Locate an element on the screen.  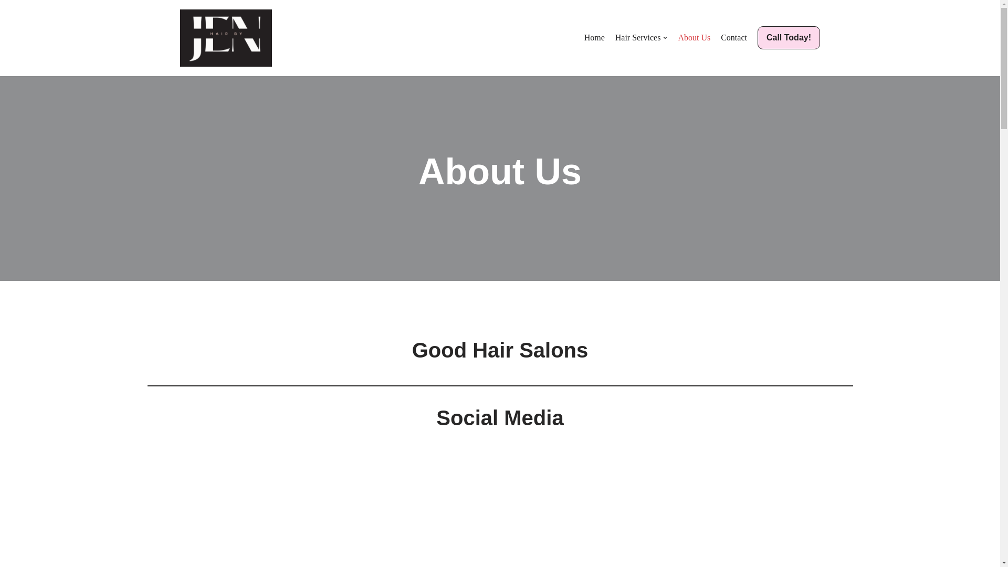
Hair By Jen B is located at coordinates (226, 38).